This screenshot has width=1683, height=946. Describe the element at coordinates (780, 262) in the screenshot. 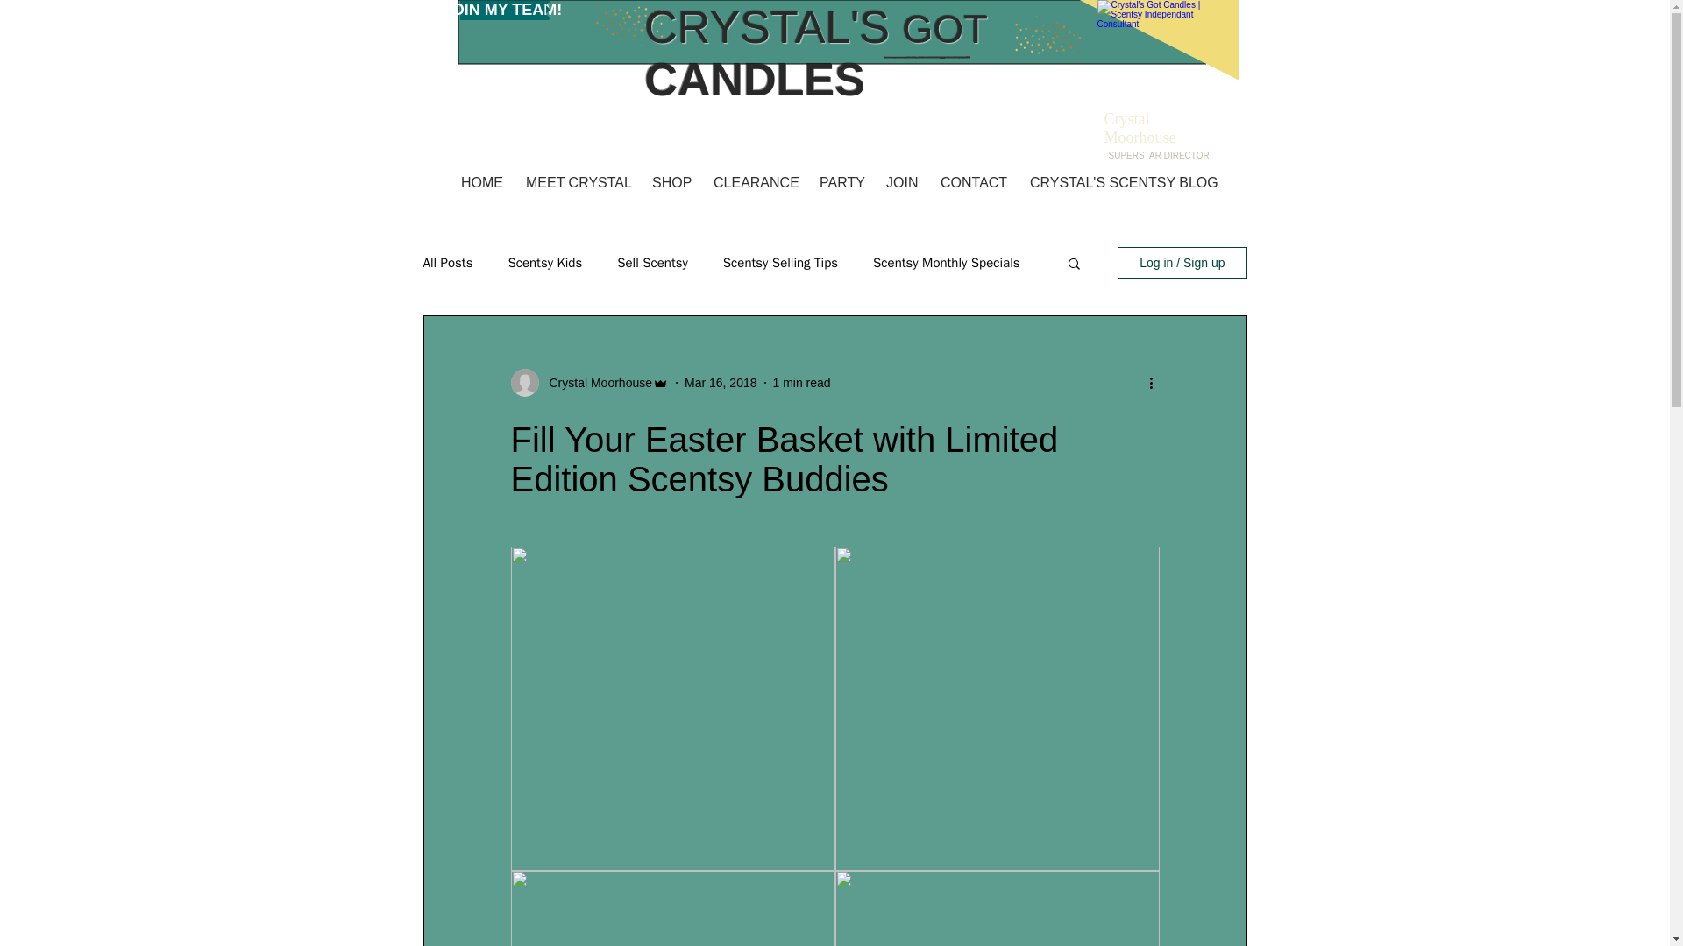

I see `Scentsy Selling Tips` at that location.